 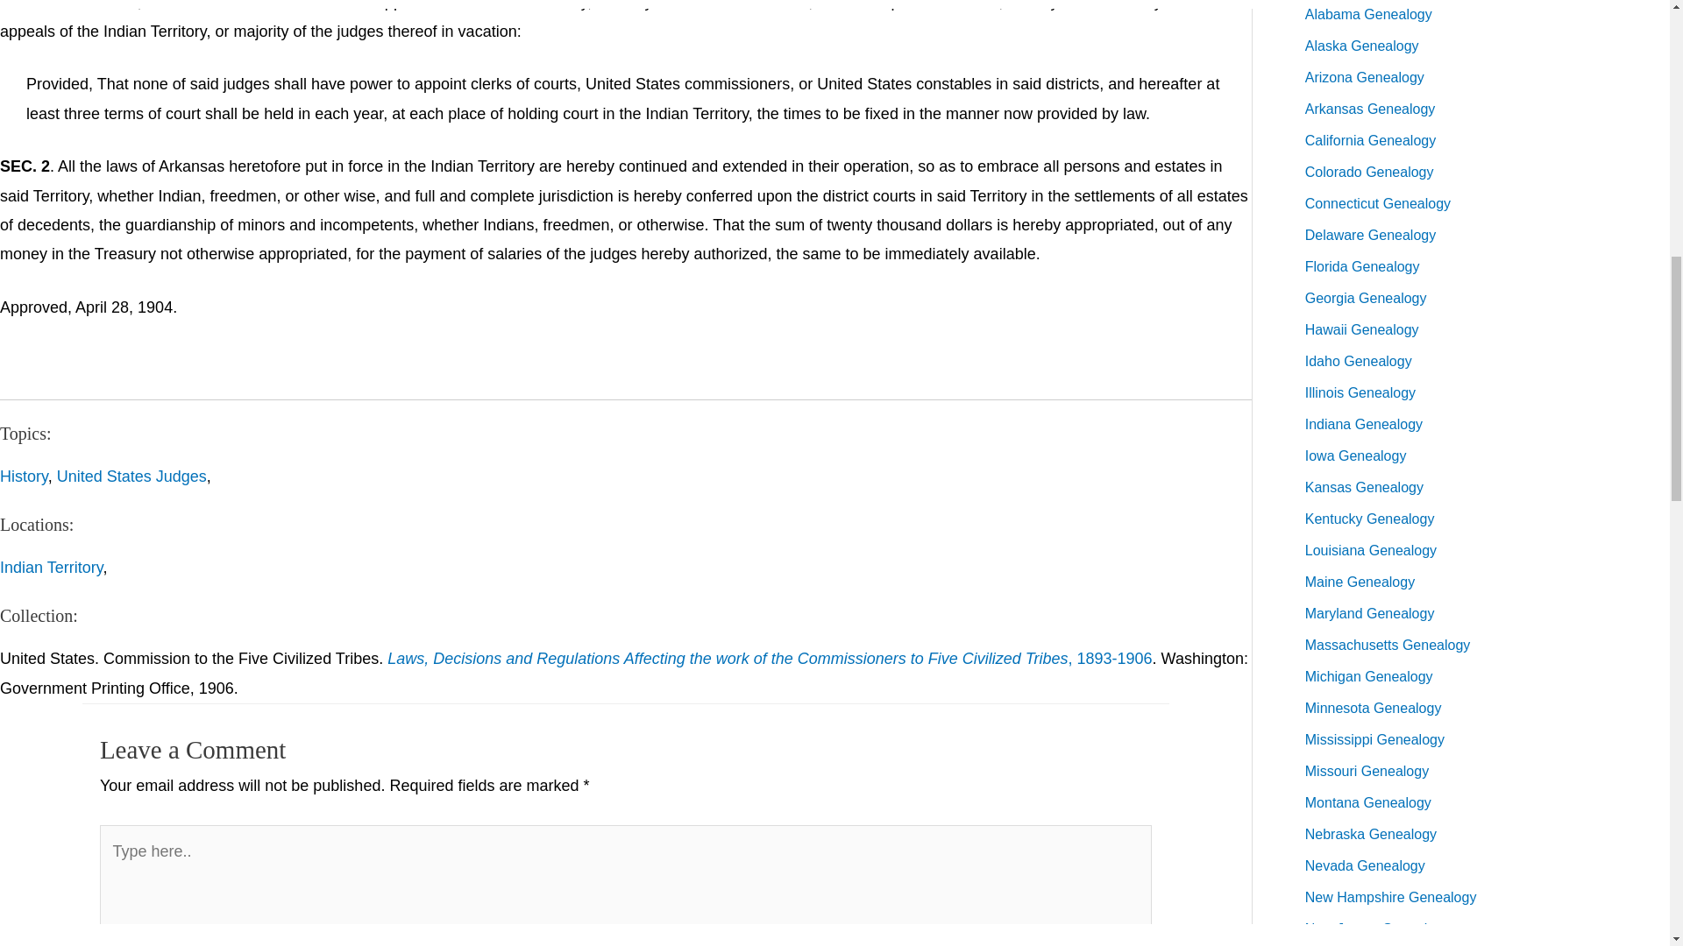 What do you see at coordinates (1364, 77) in the screenshot?
I see `Arizona Genealogy` at bounding box center [1364, 77].